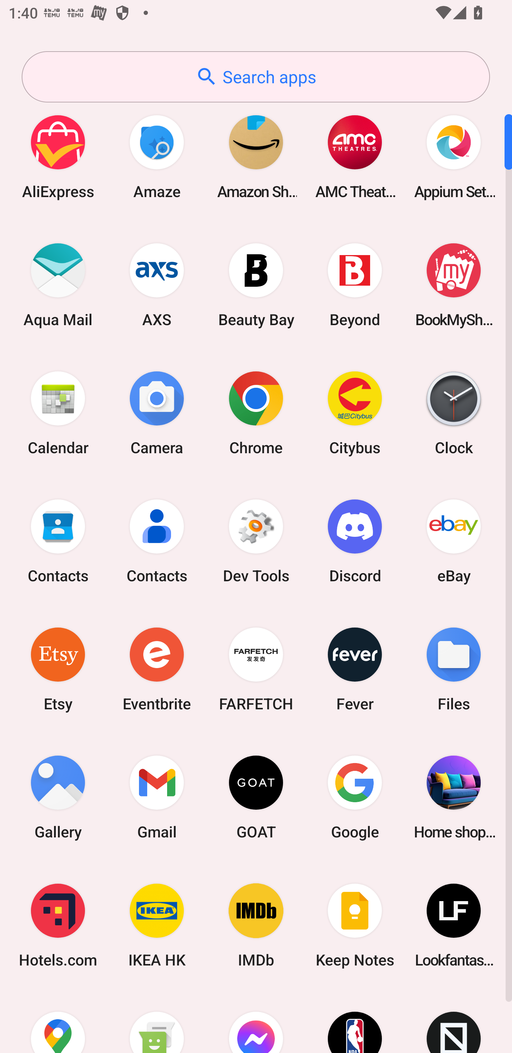  I want to click on Beyond, so click(355, 285).